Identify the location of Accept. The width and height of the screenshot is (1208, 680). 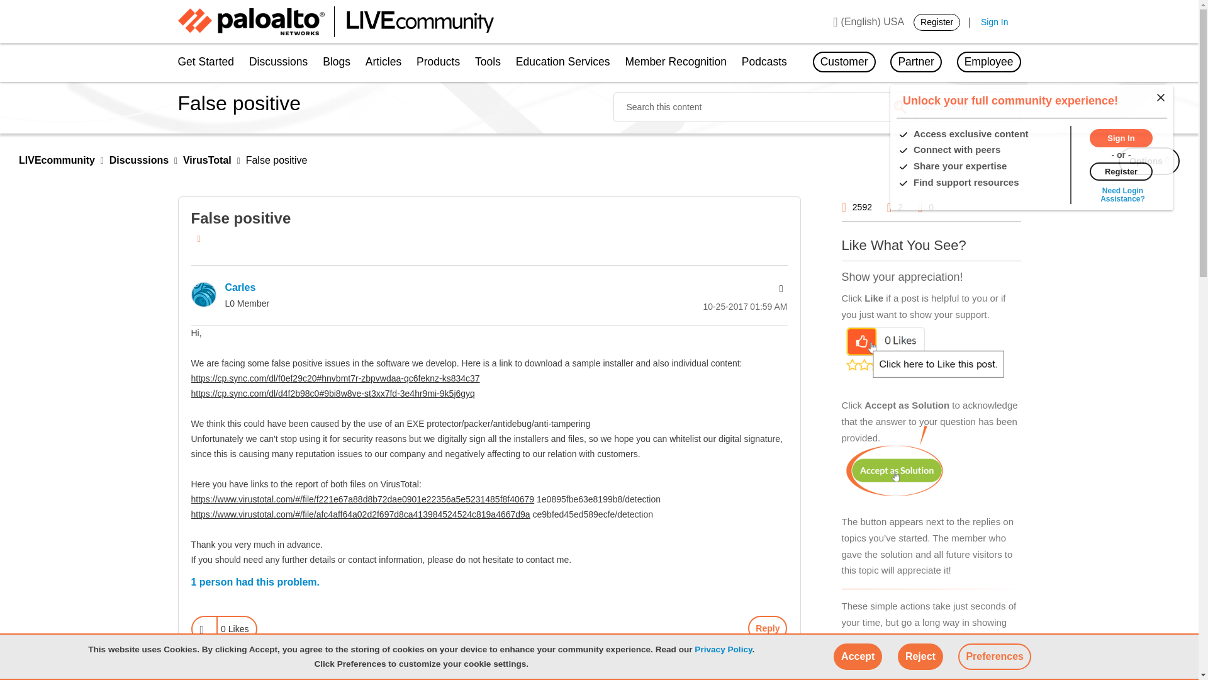
(857, 656).